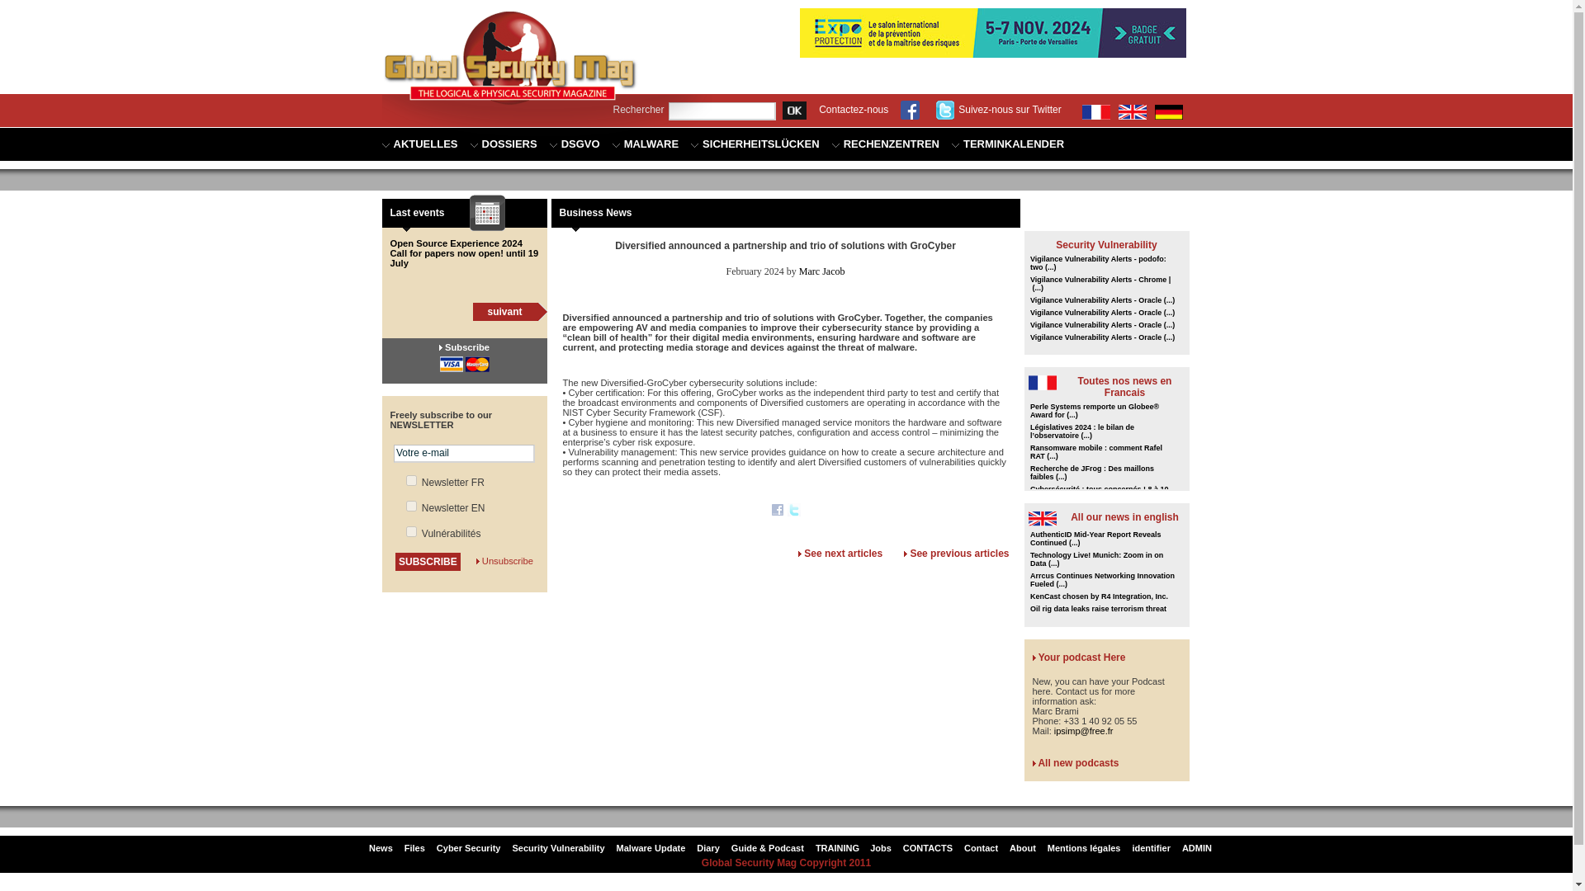 The height and width of the screenshot is (891, 1585). What do you see at coordinates (504, 311) in the screenshot?
I see `suivant` at bounding box center [504, 311].